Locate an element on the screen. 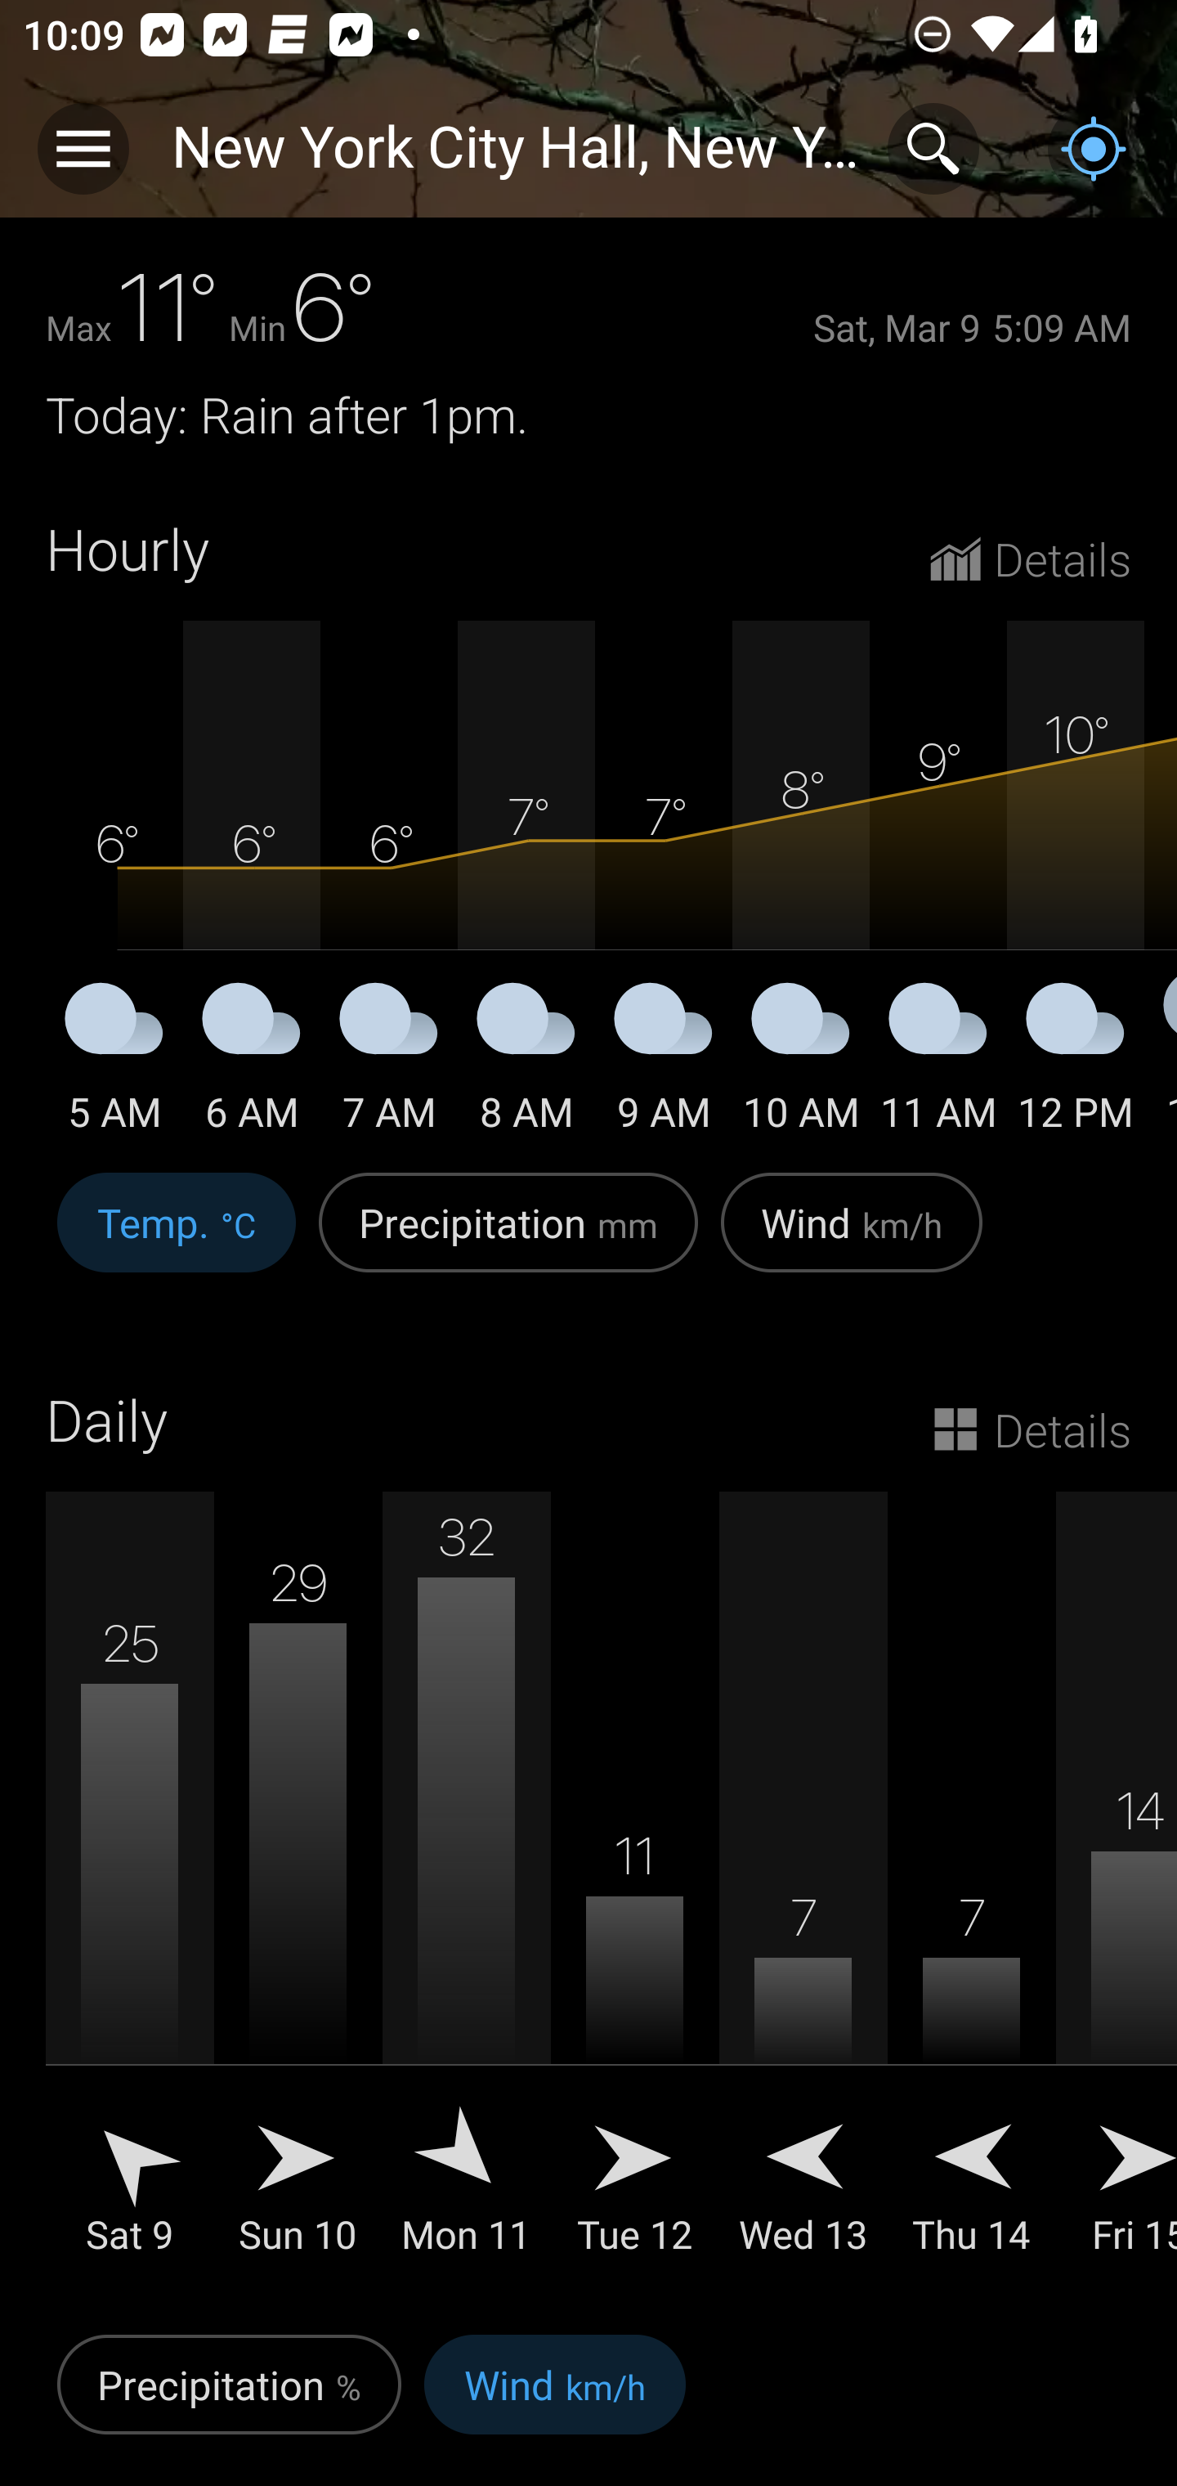  Wind km/h is located at coordinates (852, 1239).